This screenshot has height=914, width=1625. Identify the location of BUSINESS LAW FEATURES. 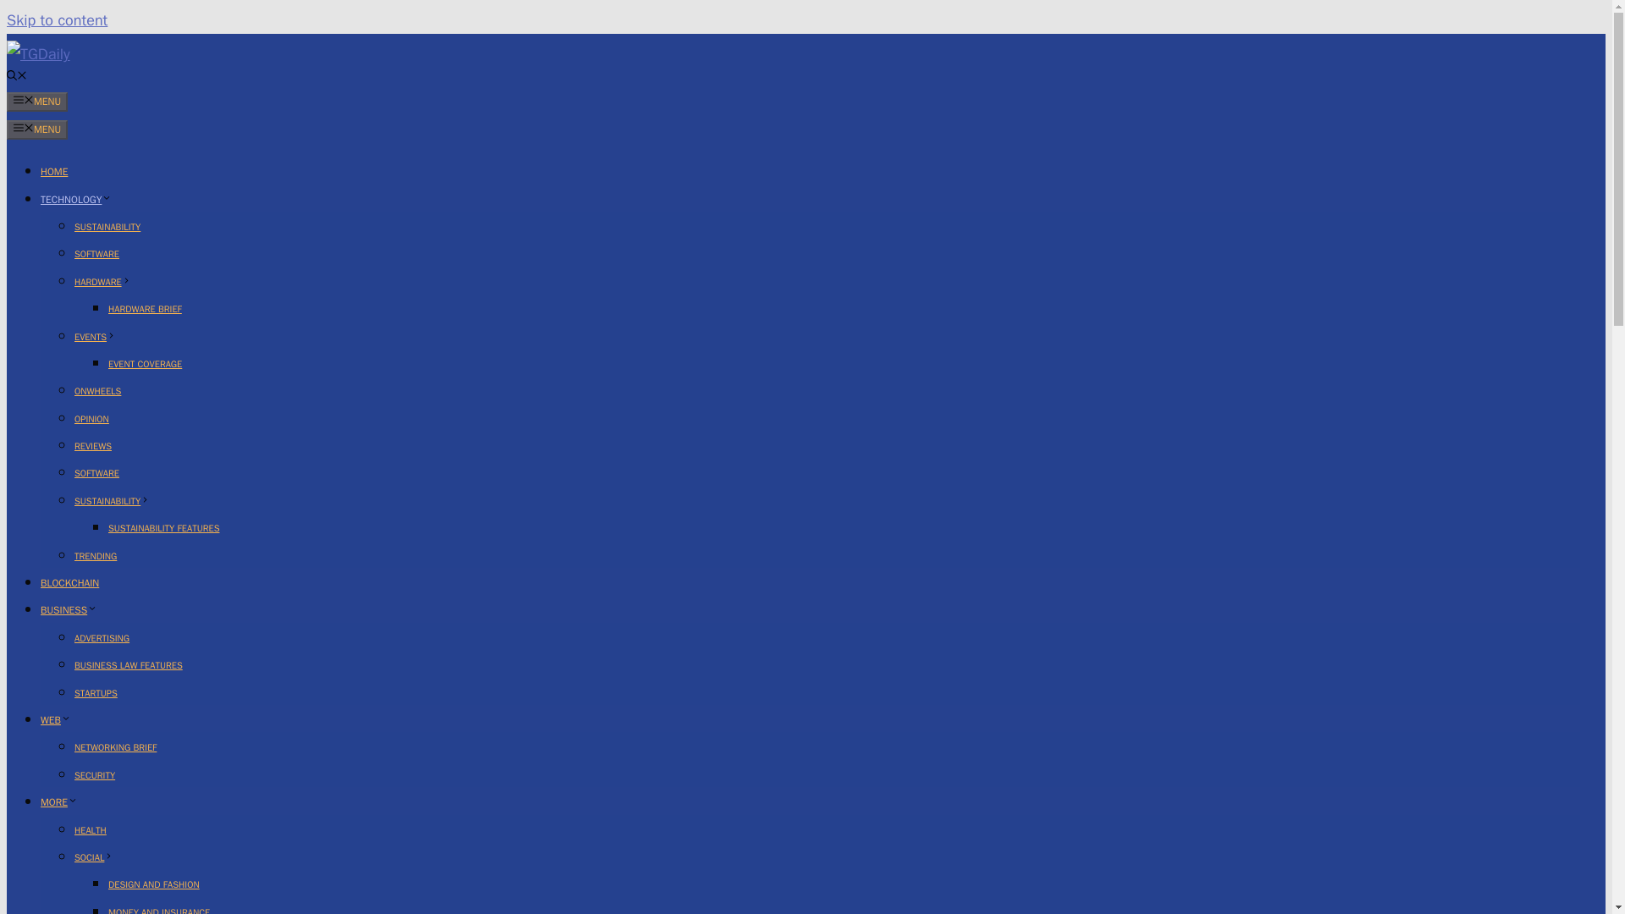
(129, 664).